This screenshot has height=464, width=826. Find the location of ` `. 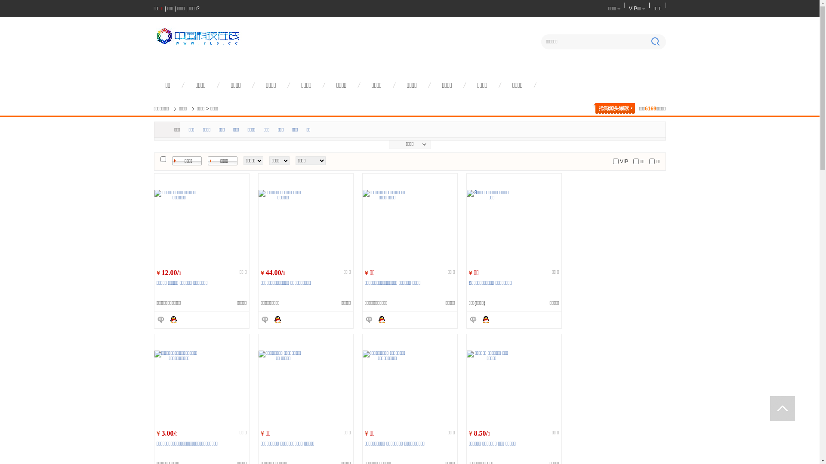

  is located at coordinates (783, 409).